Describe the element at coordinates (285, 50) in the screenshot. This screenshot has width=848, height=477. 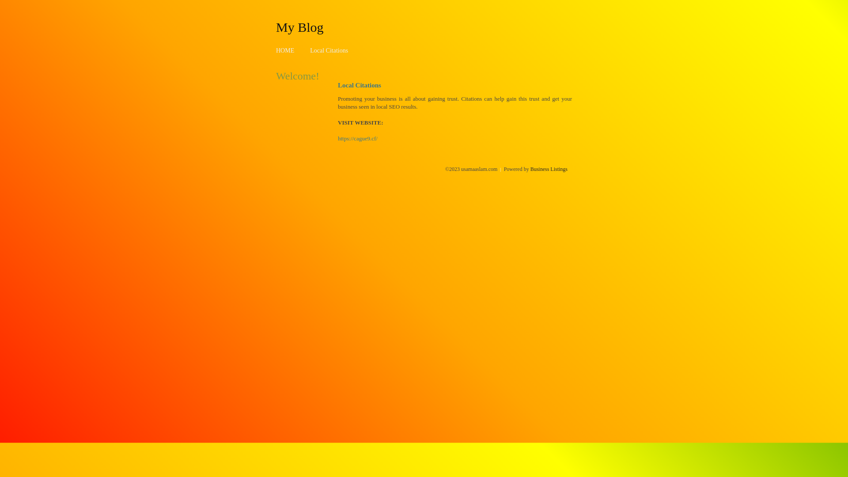
I see `HOME` at that location.